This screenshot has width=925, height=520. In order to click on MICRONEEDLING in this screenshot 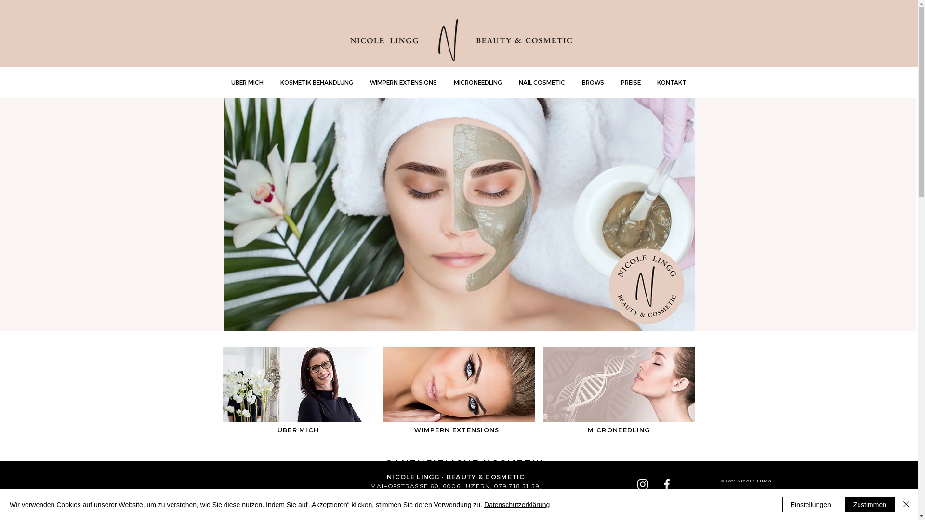, I will do `click(478, 82)`.